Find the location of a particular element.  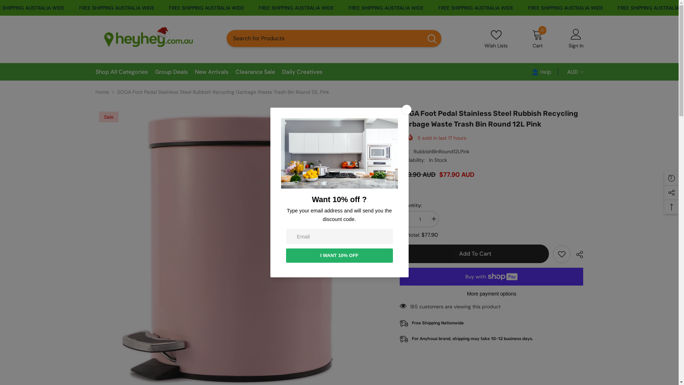

Add To Cart is located at coordinates (475, 254).